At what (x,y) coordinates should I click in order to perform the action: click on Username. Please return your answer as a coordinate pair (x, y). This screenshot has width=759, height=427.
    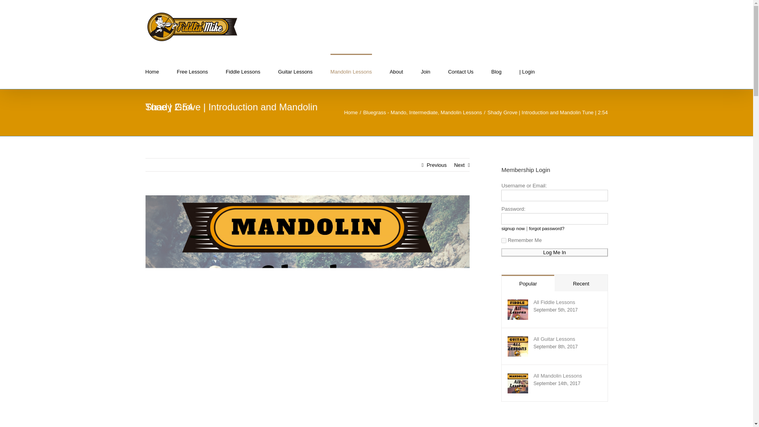
    Looking at the image, I should click on (554, 195).